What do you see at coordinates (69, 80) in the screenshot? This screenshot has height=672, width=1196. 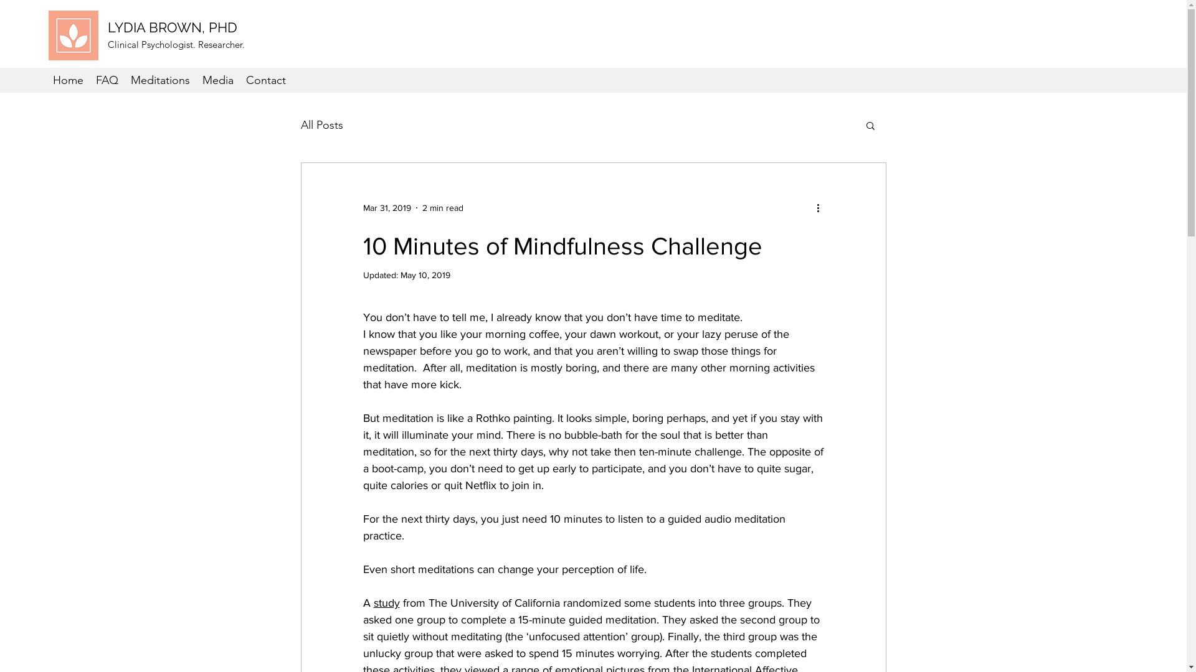 I see `Home` at bounding box center [69, 80].